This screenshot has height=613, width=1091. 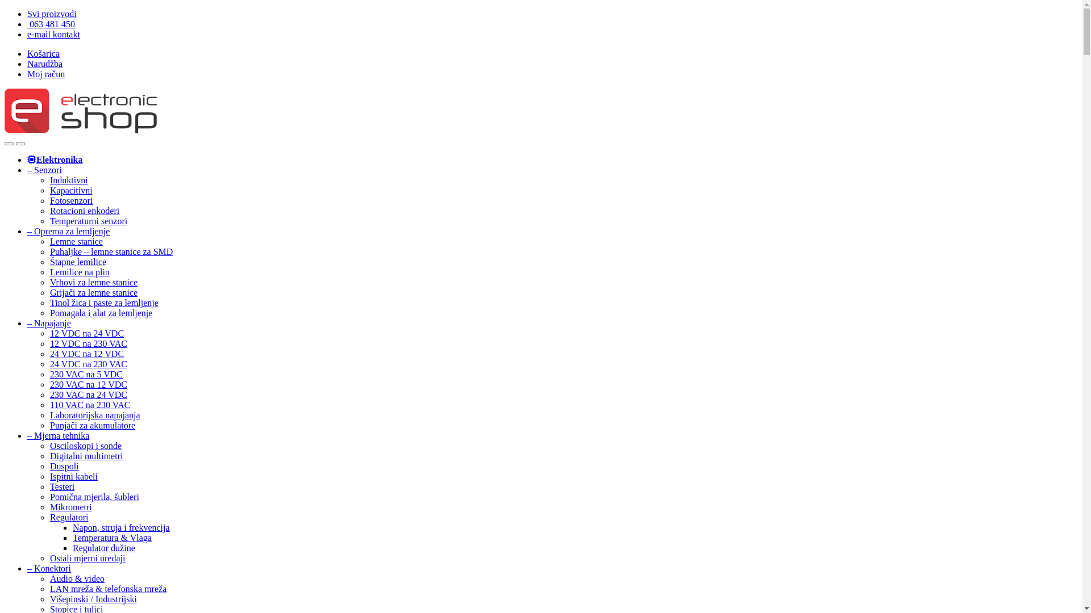 What do you see at coordinates (5, 9) in the screenshot?
I see `Skip to navigation` at bounding box center [5, 9].